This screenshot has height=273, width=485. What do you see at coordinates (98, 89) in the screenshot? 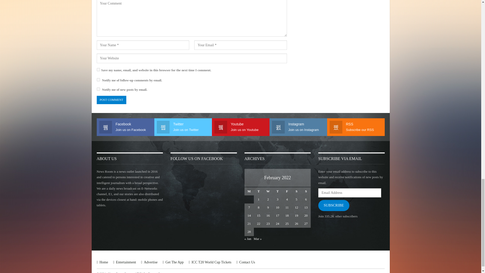
I see `subscribe` at bounding box center [98, 89].